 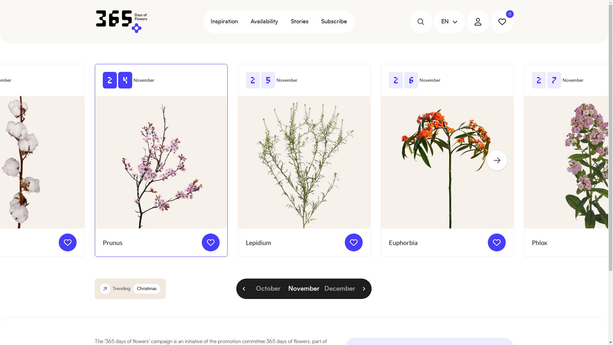 I want to click on Stories, so click(x=299, y=22).